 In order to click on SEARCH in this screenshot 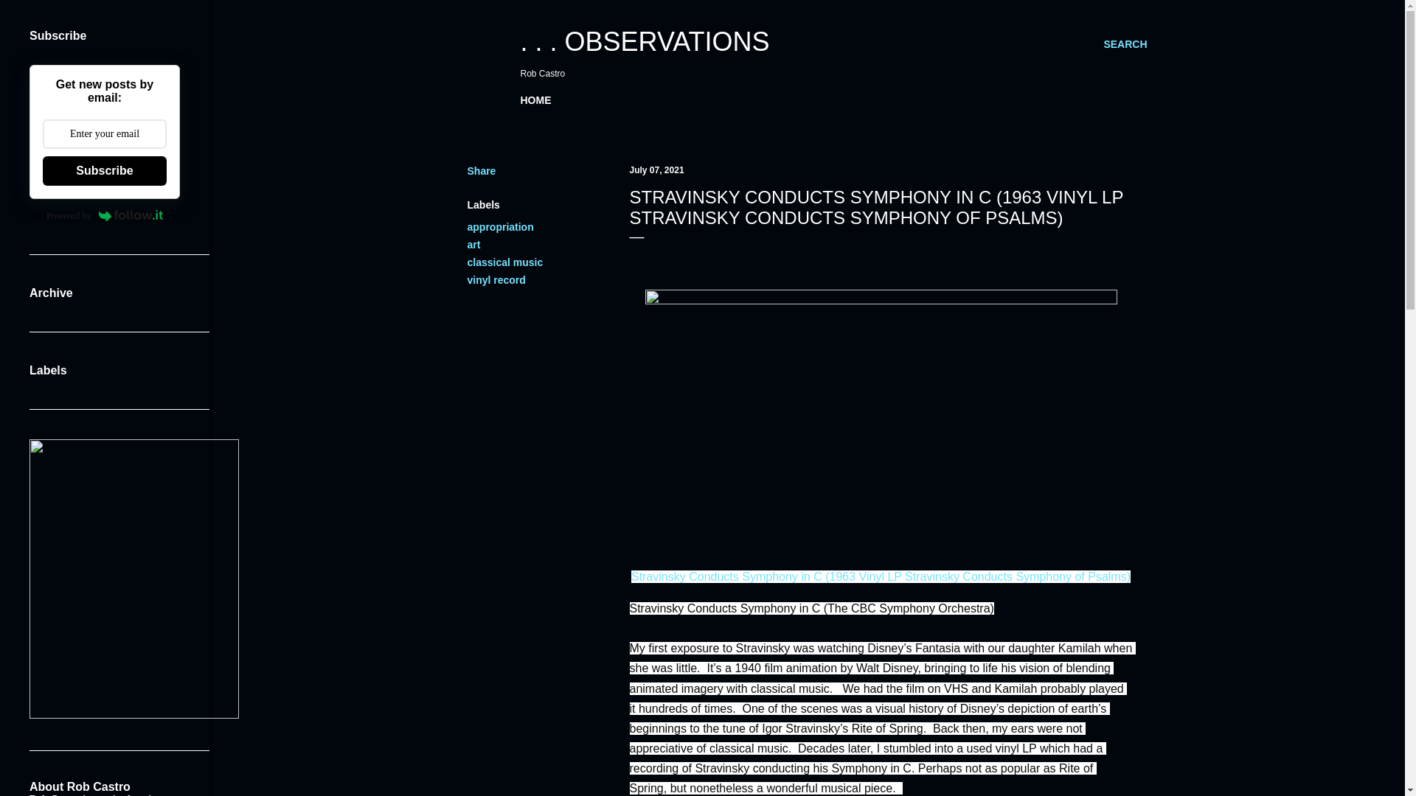, I will do `click(1125, 44)`.